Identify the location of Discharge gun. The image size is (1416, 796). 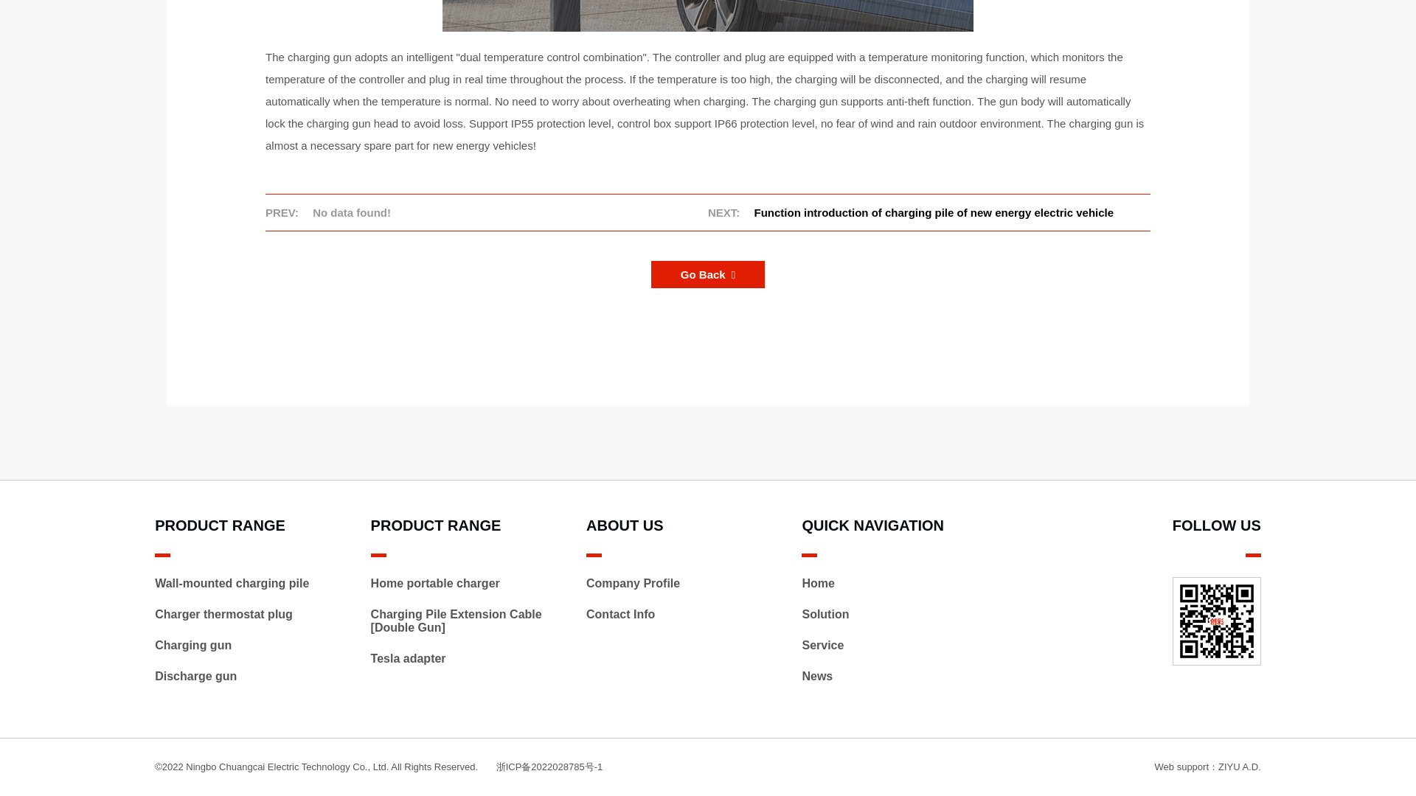
(195, 676).